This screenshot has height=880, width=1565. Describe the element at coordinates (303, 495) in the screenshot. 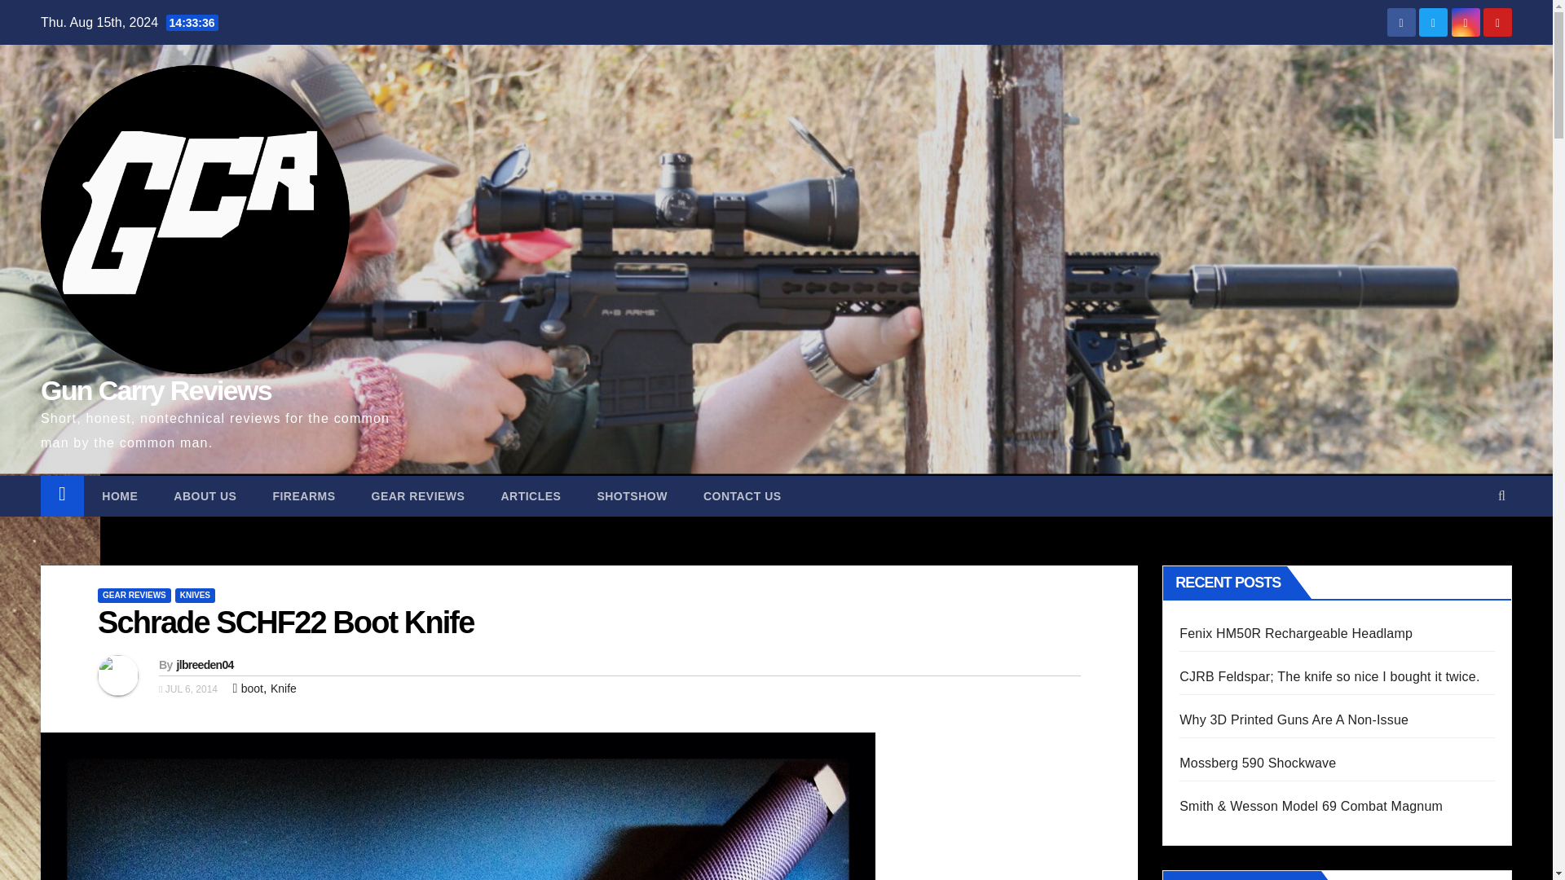

I see `FIREARMS` at that location.